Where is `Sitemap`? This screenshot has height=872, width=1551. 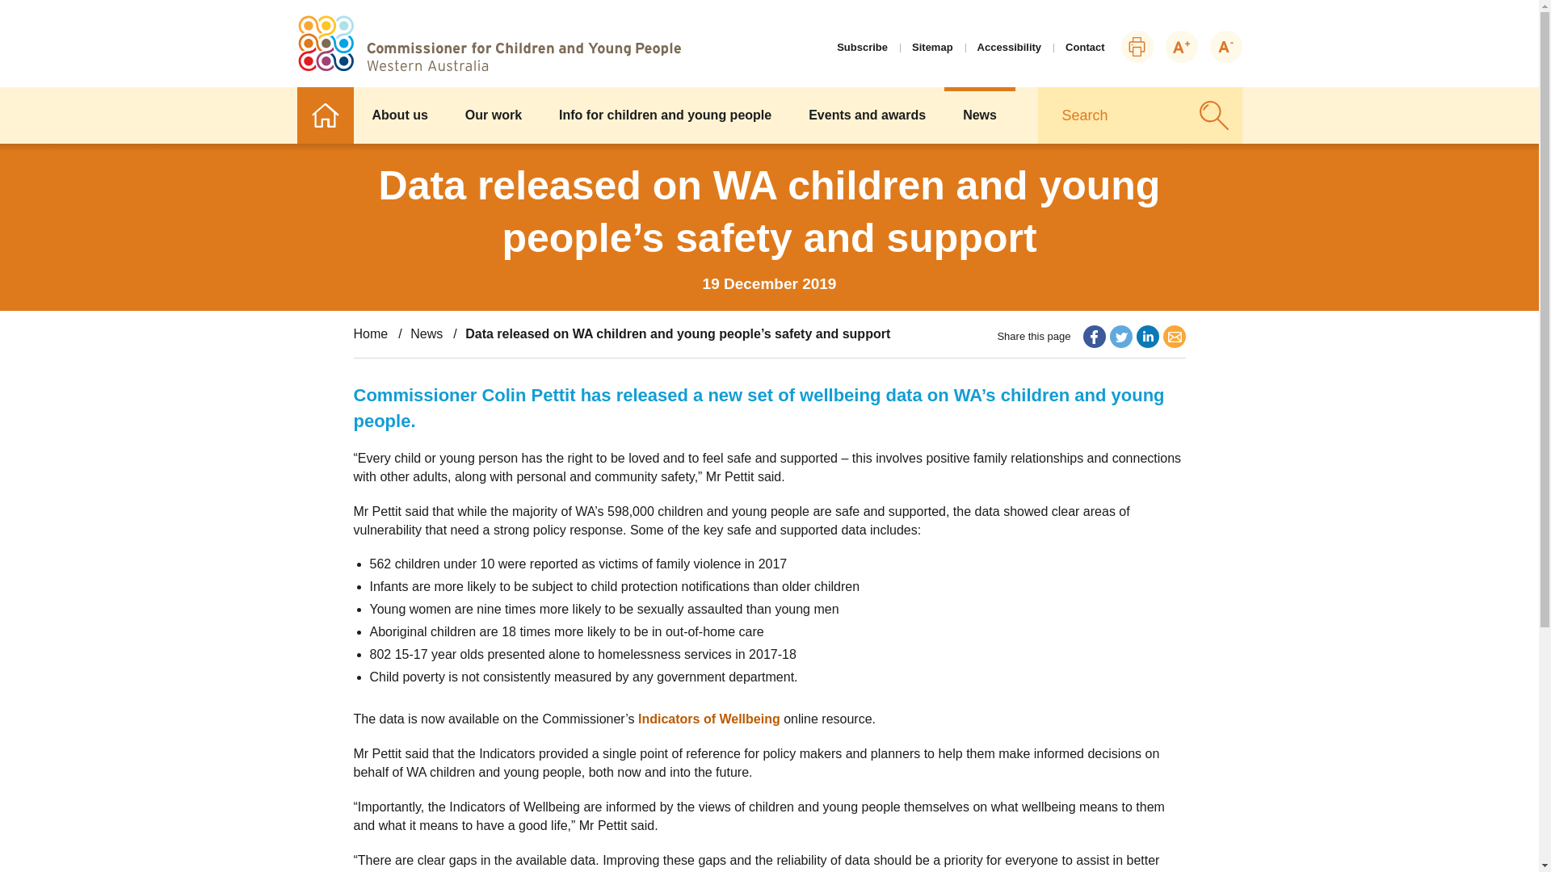
Sitemap is located at coordinates (932, 47).